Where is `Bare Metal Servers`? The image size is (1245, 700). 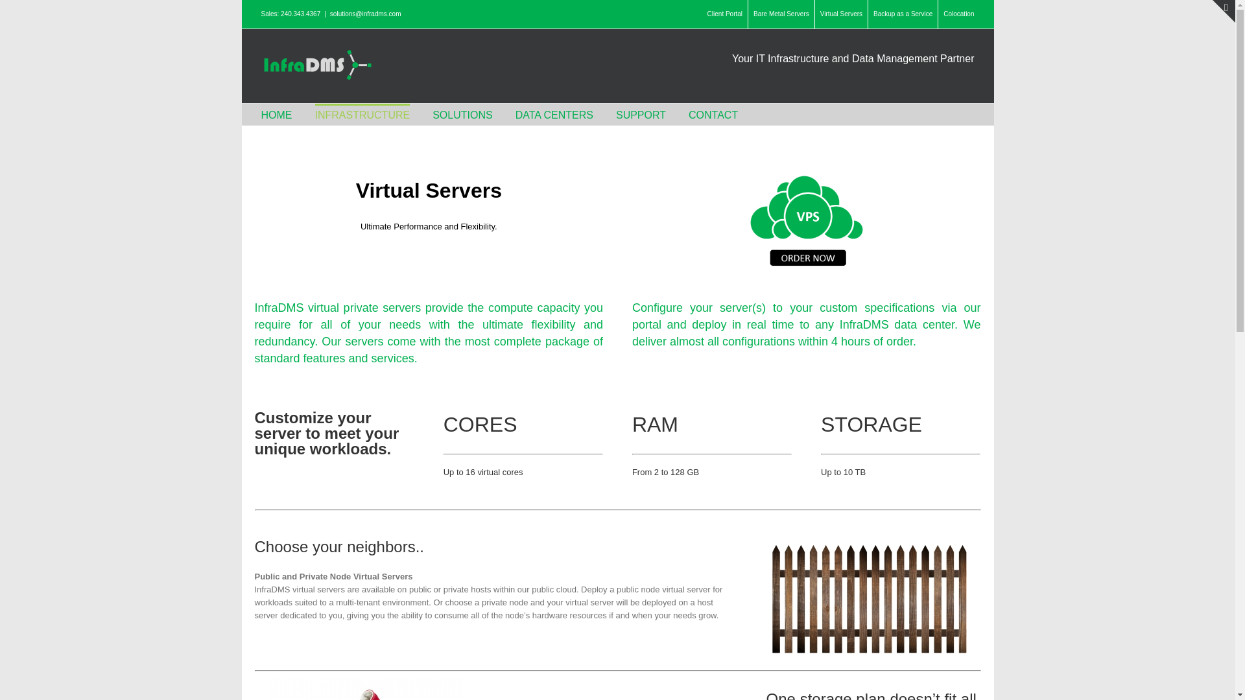
Bare Metal Servers is located at coordinates (781, 14).